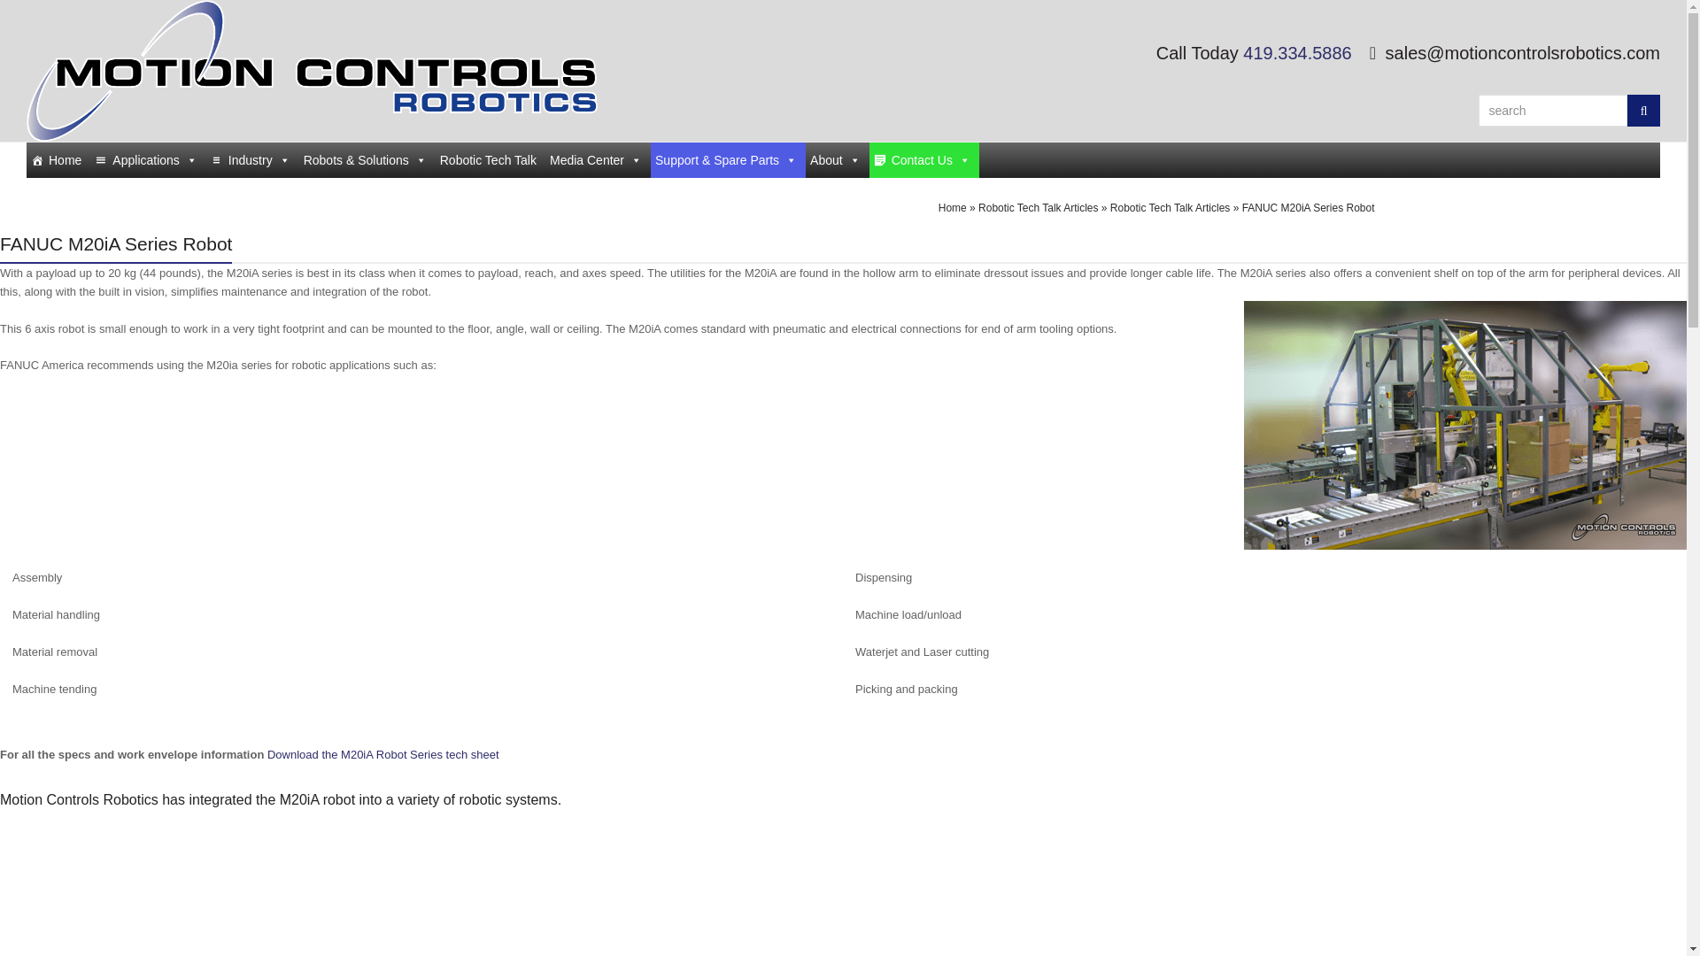  What do you see at coordinates (251, 159) in the screenshot?
I see `Industry` at bounding box center [251, 159].